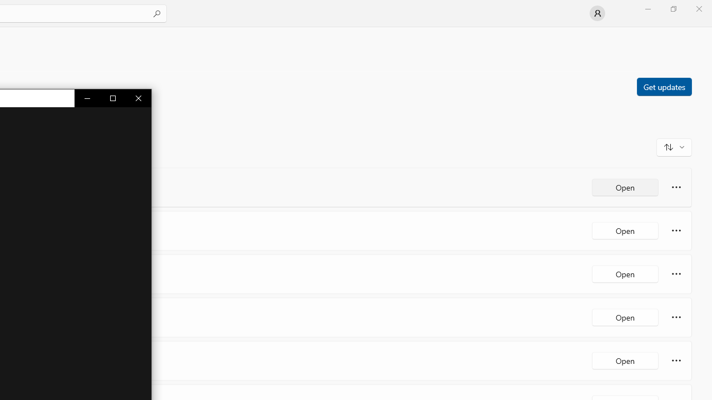 The width and height of the screenshot is (712, 400). Describe the element at coordinates (113, 98) in the screenshot. I see `Maximize Xbox Console Companion` at that location.